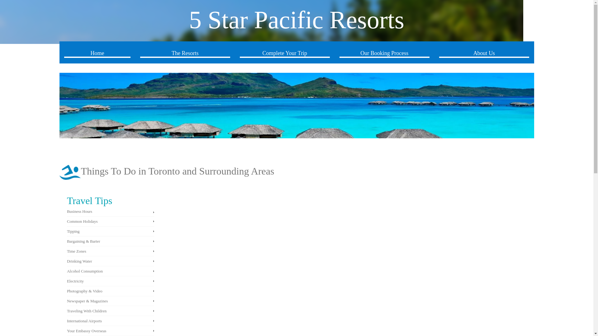  I want to click on Common Holidays, so click(82, 222).